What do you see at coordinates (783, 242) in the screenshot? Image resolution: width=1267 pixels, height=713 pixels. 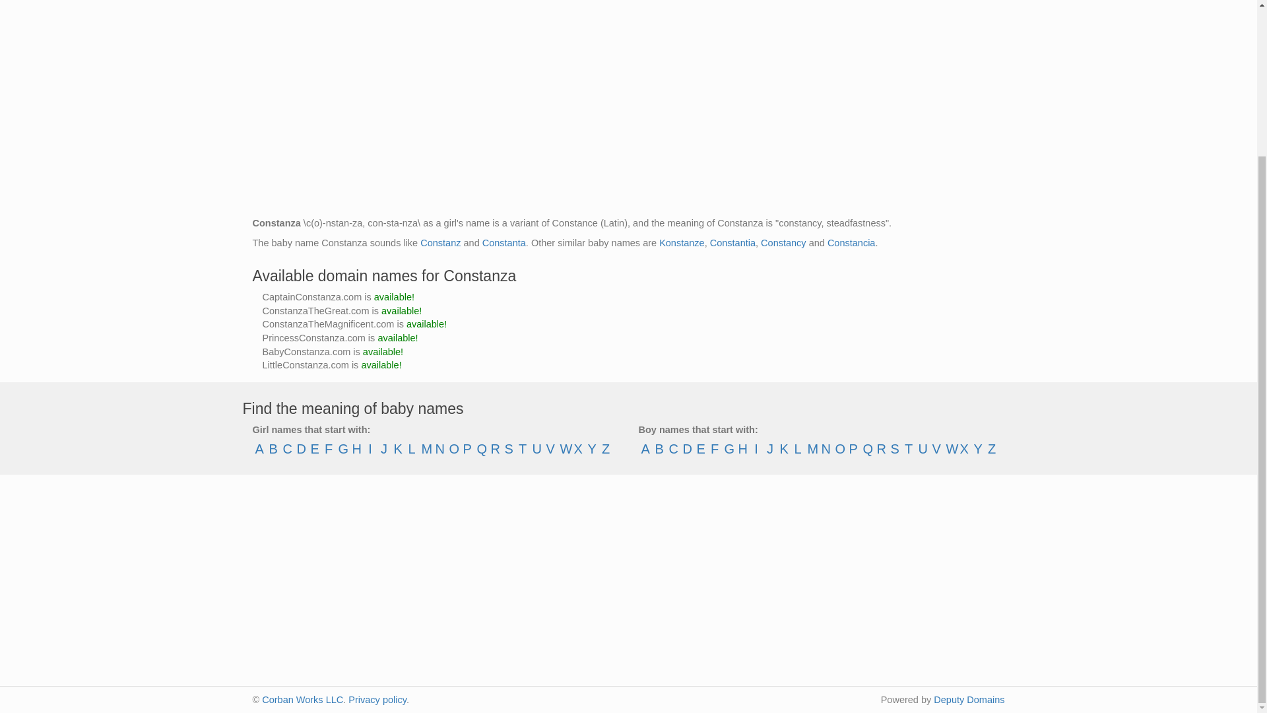 I see `Constancy` at bounding box center [783, 242].